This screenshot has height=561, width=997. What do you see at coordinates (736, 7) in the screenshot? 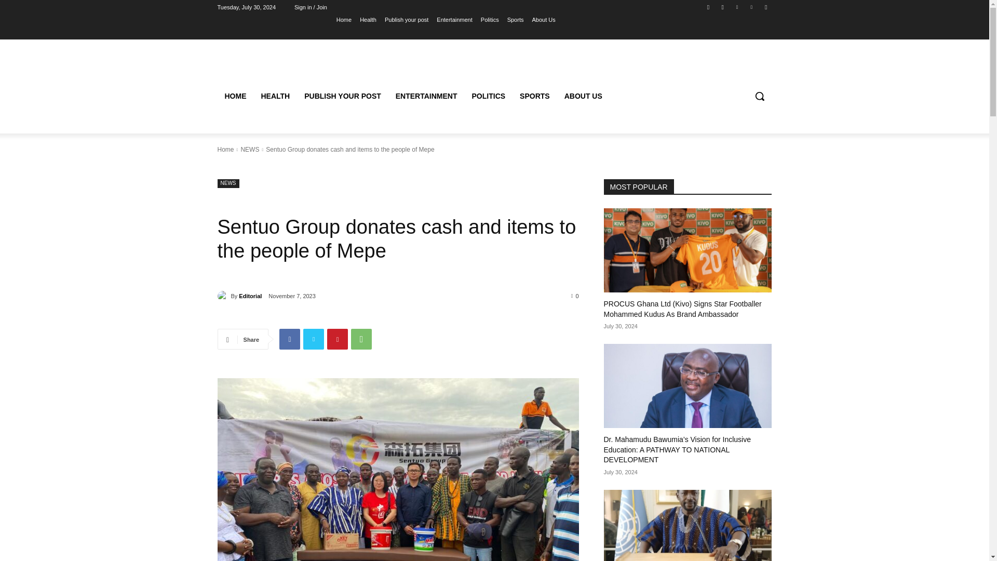
I see `Twitter` at bounding box center [736, 7].